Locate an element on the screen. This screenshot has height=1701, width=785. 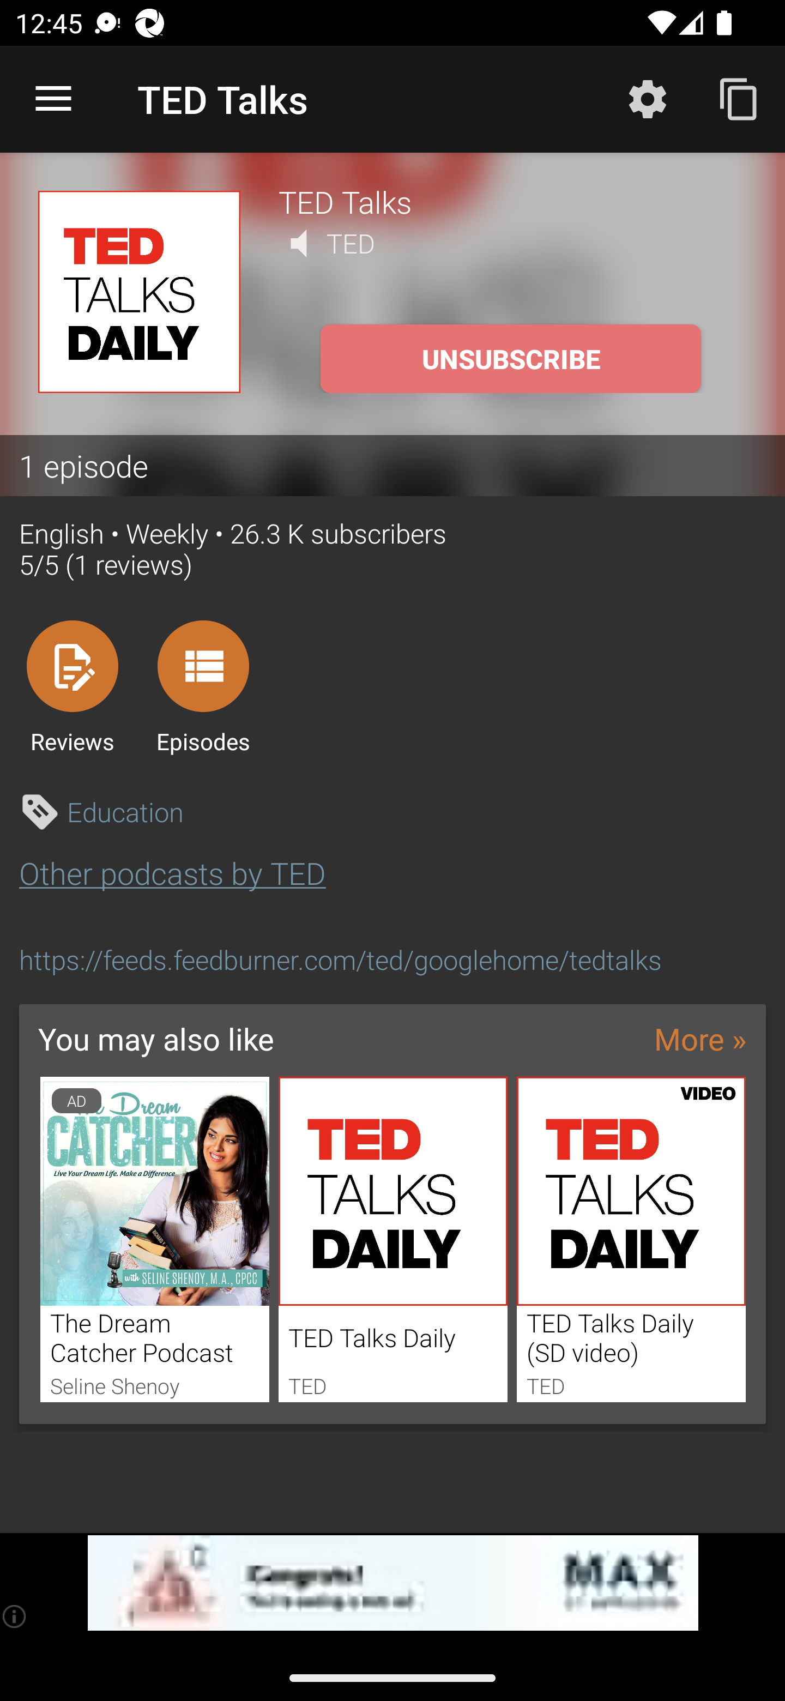
Open navigation sidebar is located at coordinates (53, 99).